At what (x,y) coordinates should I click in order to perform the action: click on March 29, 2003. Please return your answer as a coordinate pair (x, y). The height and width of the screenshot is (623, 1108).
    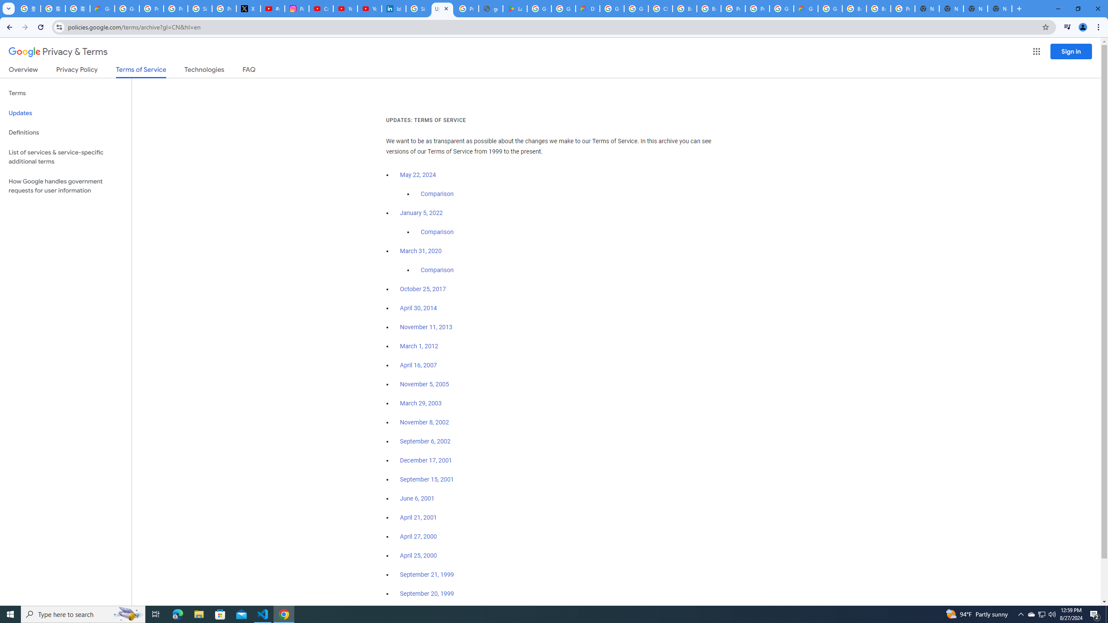
    Looking at the image, I should click on (421, 403).